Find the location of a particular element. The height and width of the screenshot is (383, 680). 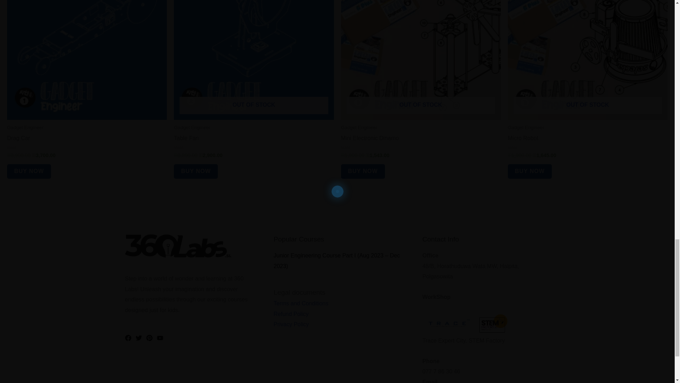

Mini Electronic Dinamo is located at coordinates (369, 140).